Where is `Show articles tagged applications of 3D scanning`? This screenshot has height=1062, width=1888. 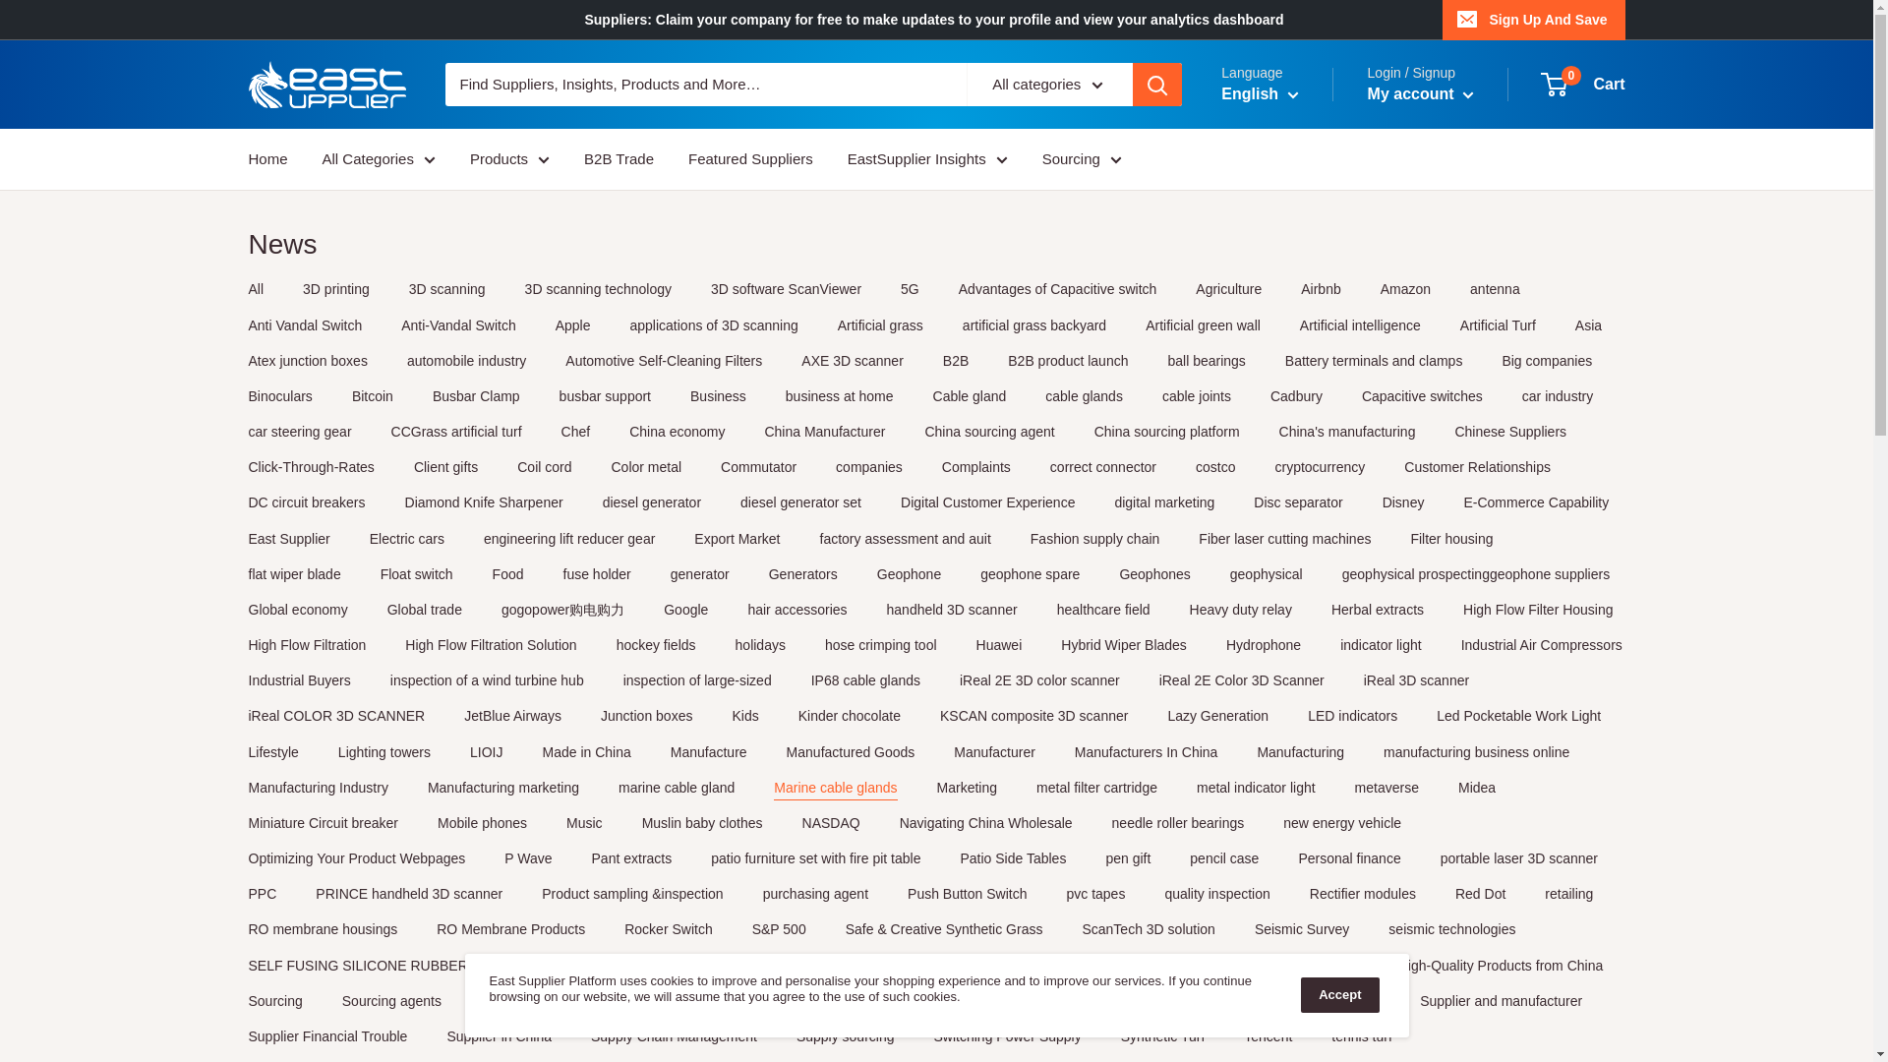 Show articles tagged applications of 3D scanning is located at coordinates (712, 324).